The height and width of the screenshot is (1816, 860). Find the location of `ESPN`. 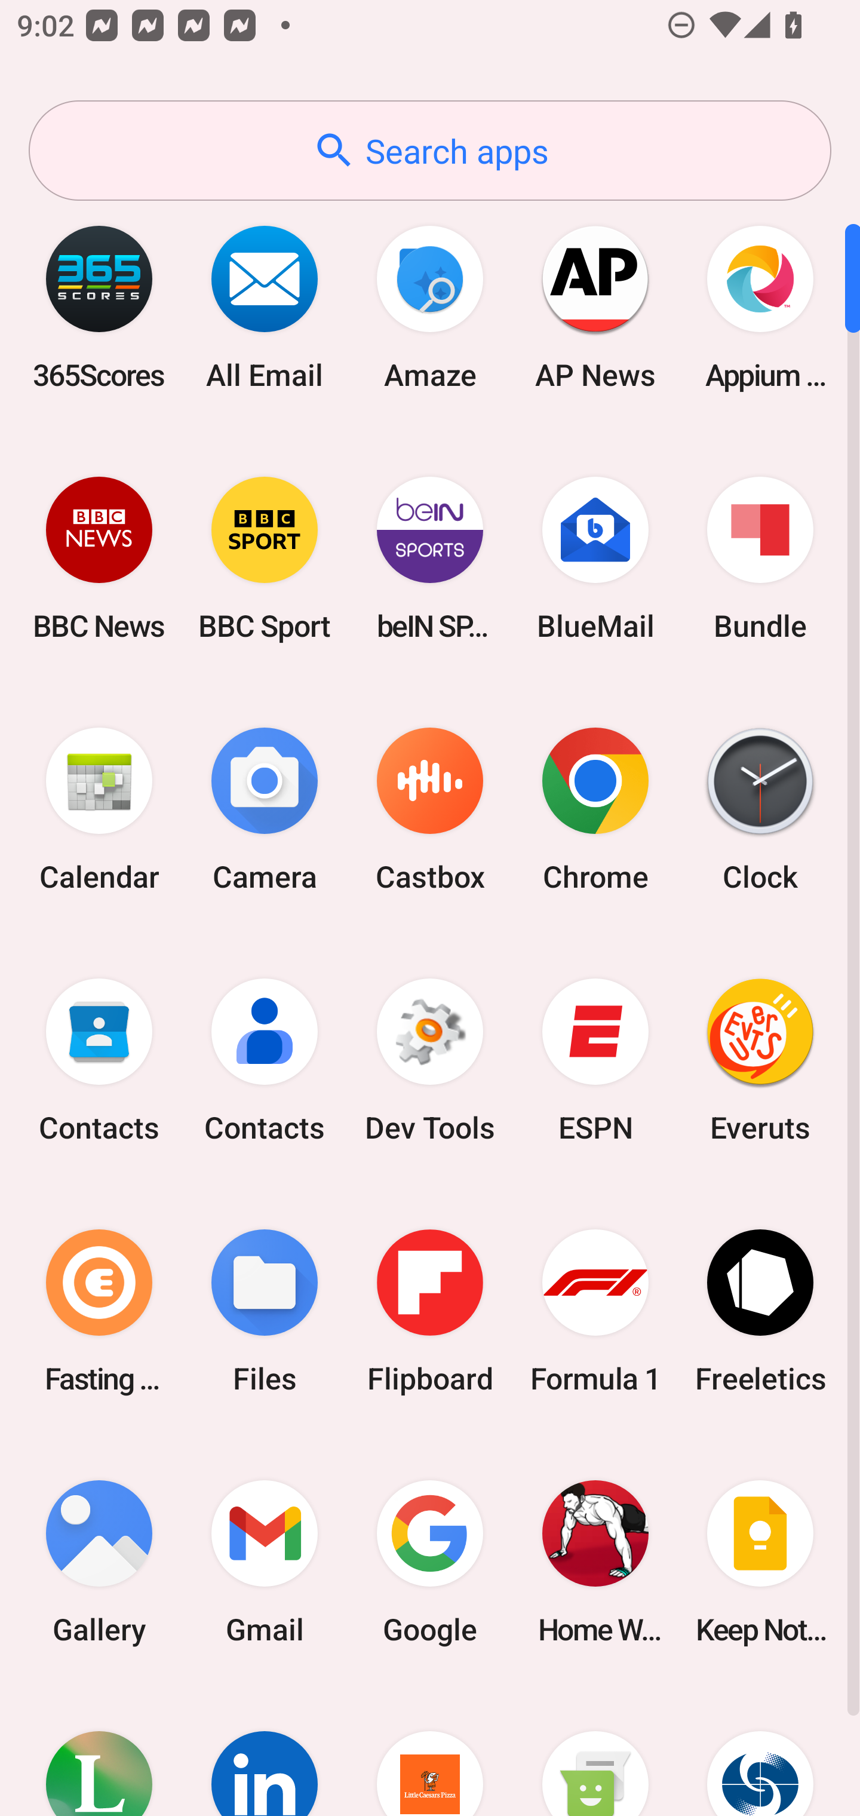

ESPN is located at coordinates (595, 1060).